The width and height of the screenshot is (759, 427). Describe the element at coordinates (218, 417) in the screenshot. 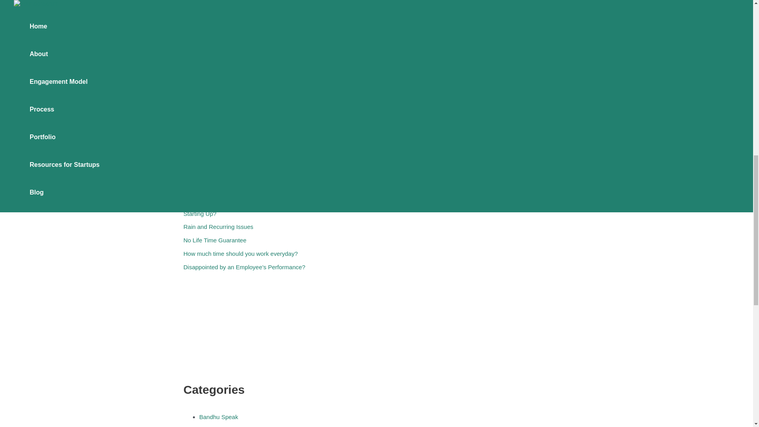

I see `Bandhu Speak` at that location.